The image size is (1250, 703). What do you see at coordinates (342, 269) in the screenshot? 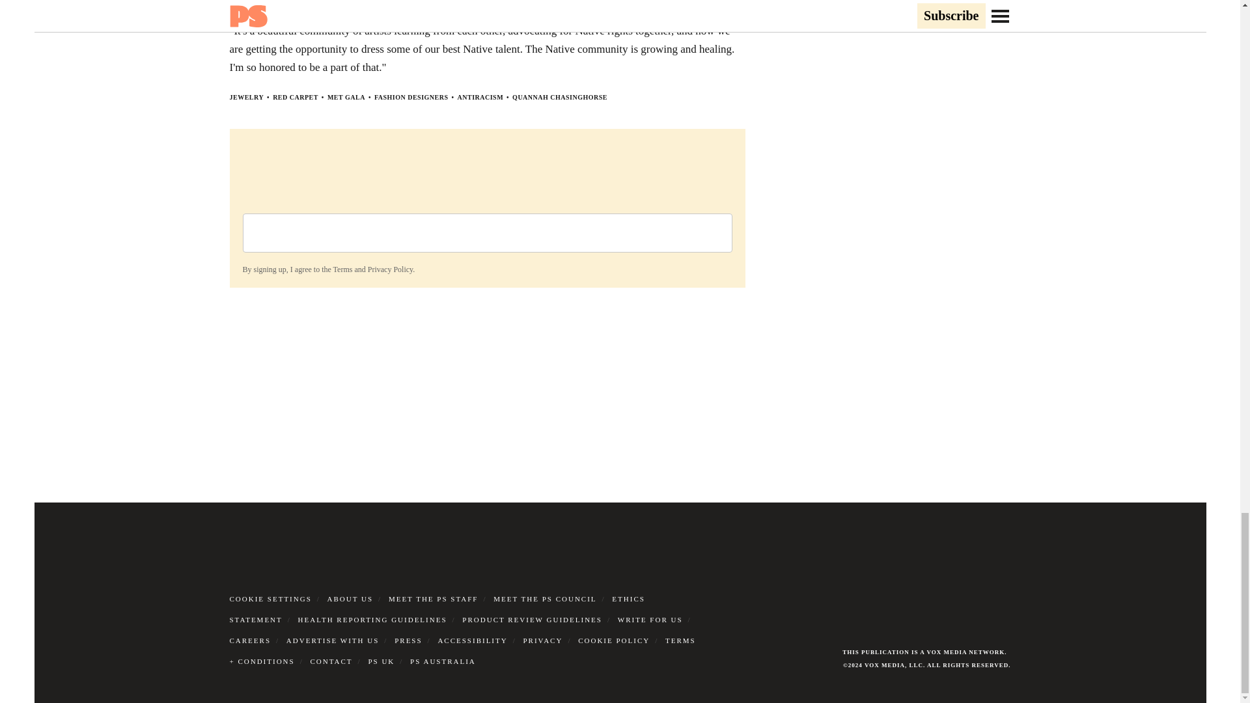
I see `Terms` at bounding box center [342, 269].